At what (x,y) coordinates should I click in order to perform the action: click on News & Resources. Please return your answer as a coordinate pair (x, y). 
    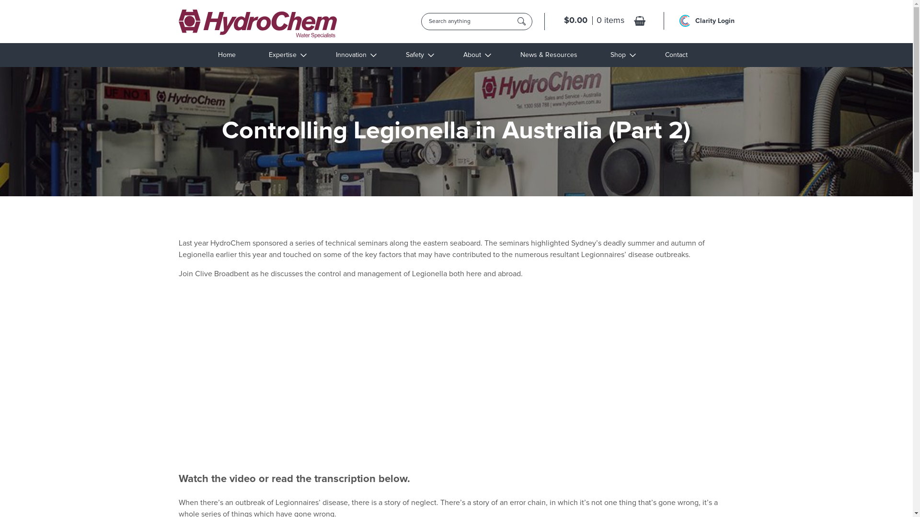
    Looking at the image, I should click on (549, 55).